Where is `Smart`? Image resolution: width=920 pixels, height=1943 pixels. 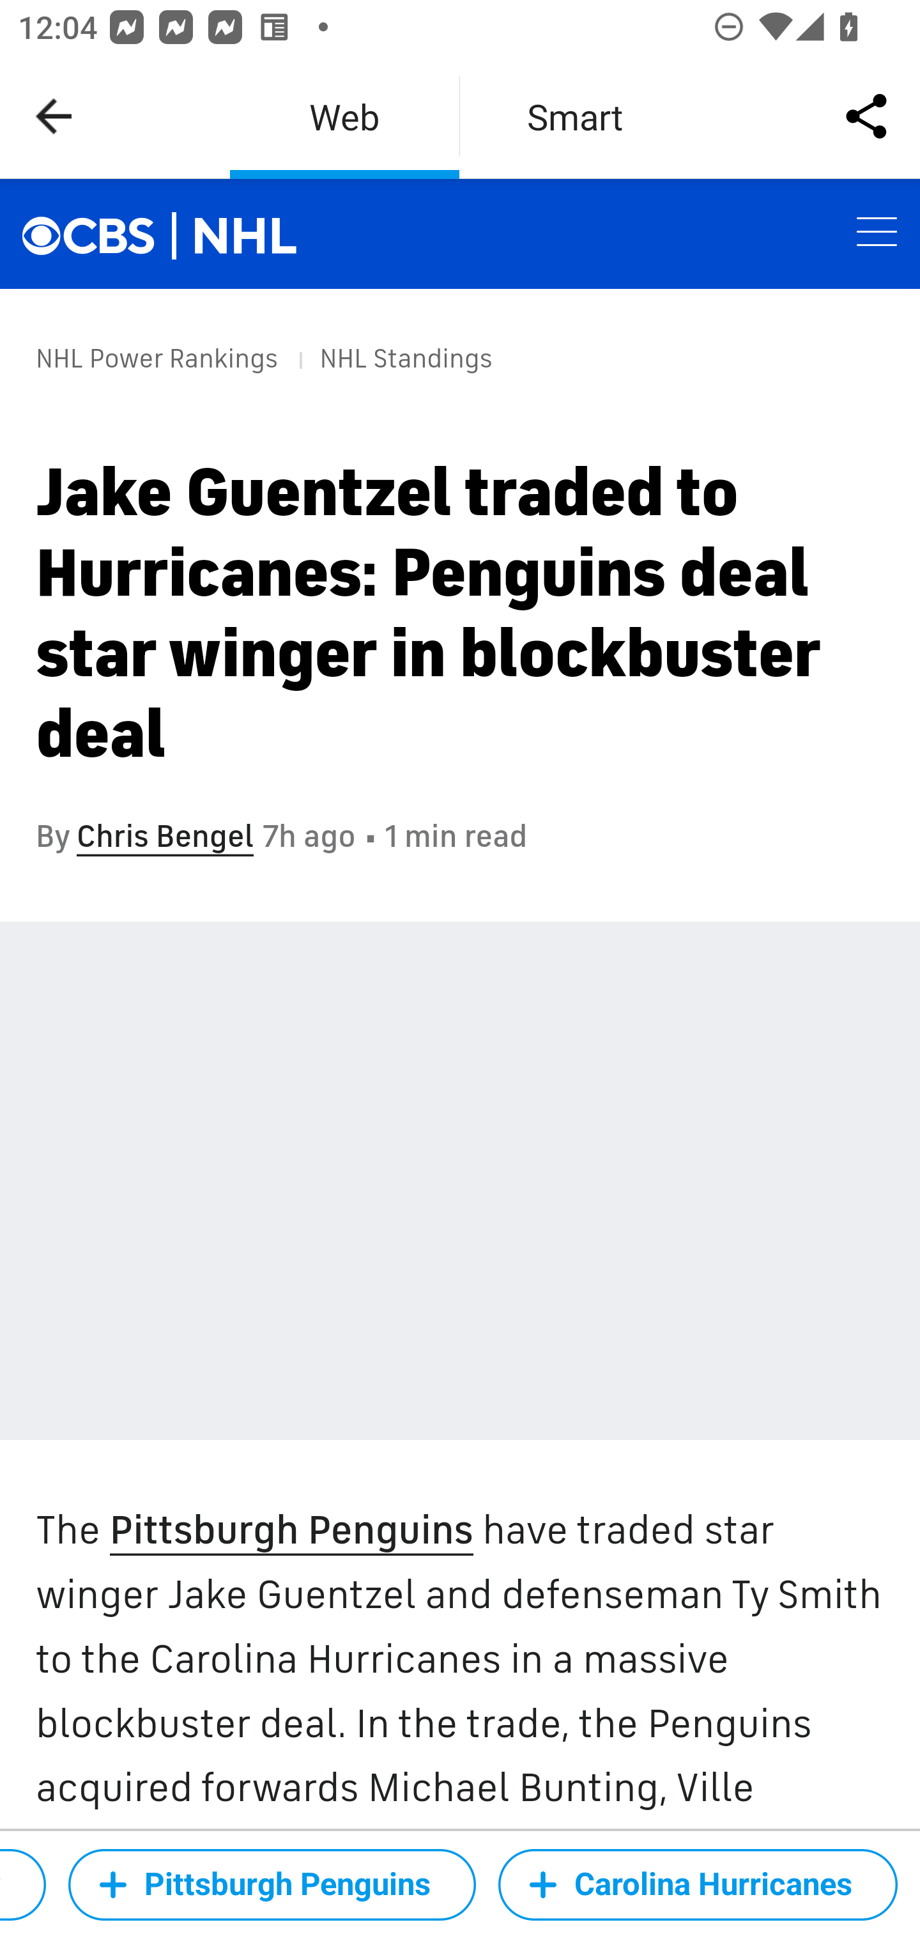
Smart is located at coordinates (575, 116).